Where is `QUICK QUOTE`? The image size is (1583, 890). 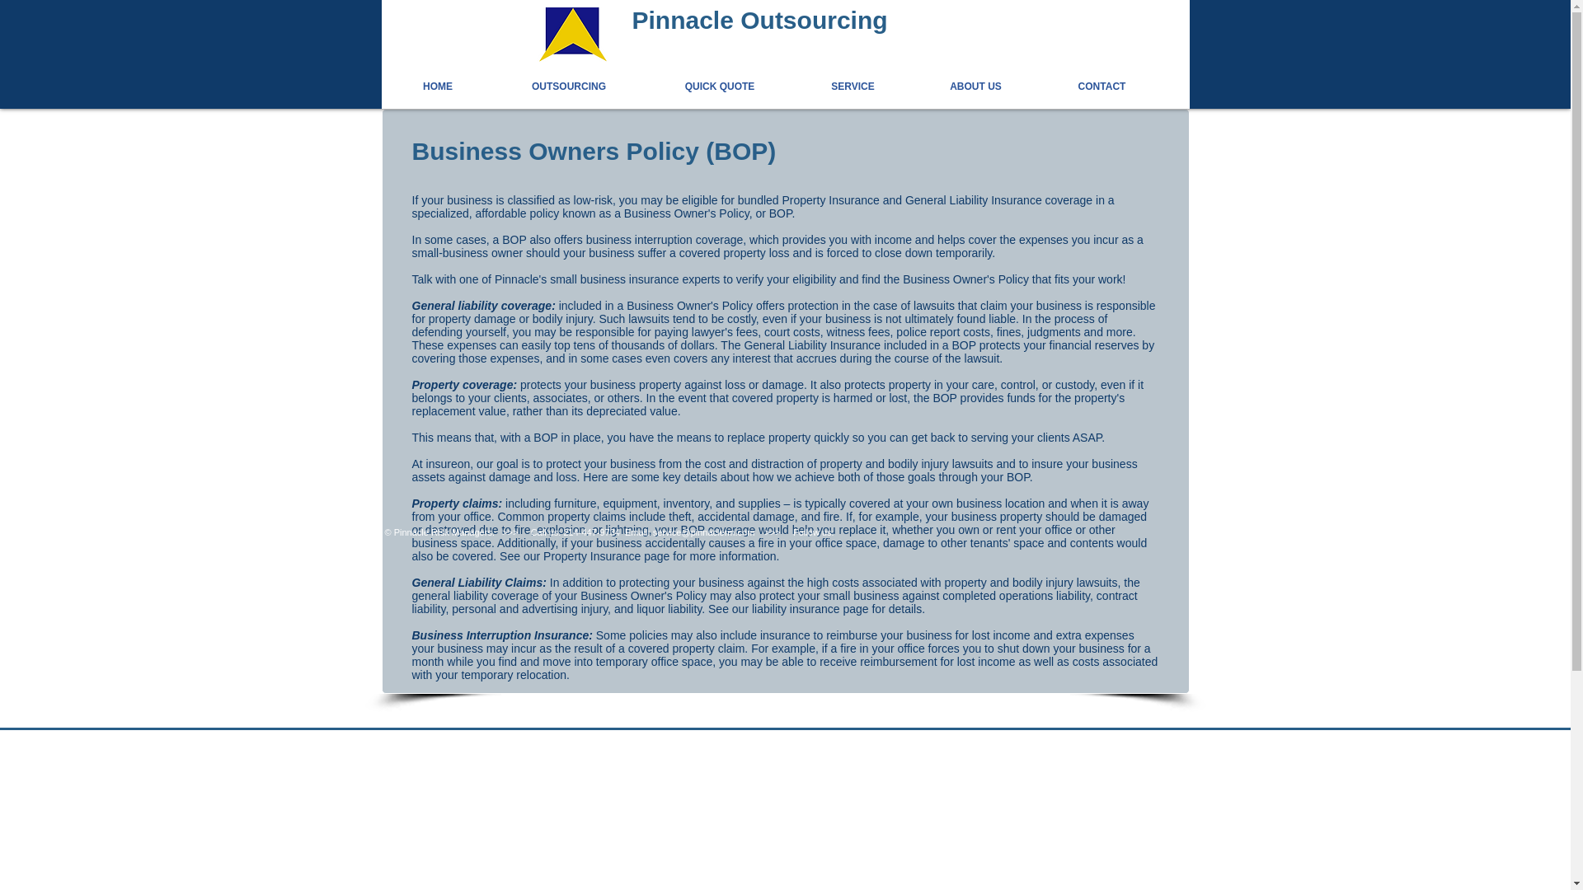
QUICK QUOTE is located at coordinates (694, 86).